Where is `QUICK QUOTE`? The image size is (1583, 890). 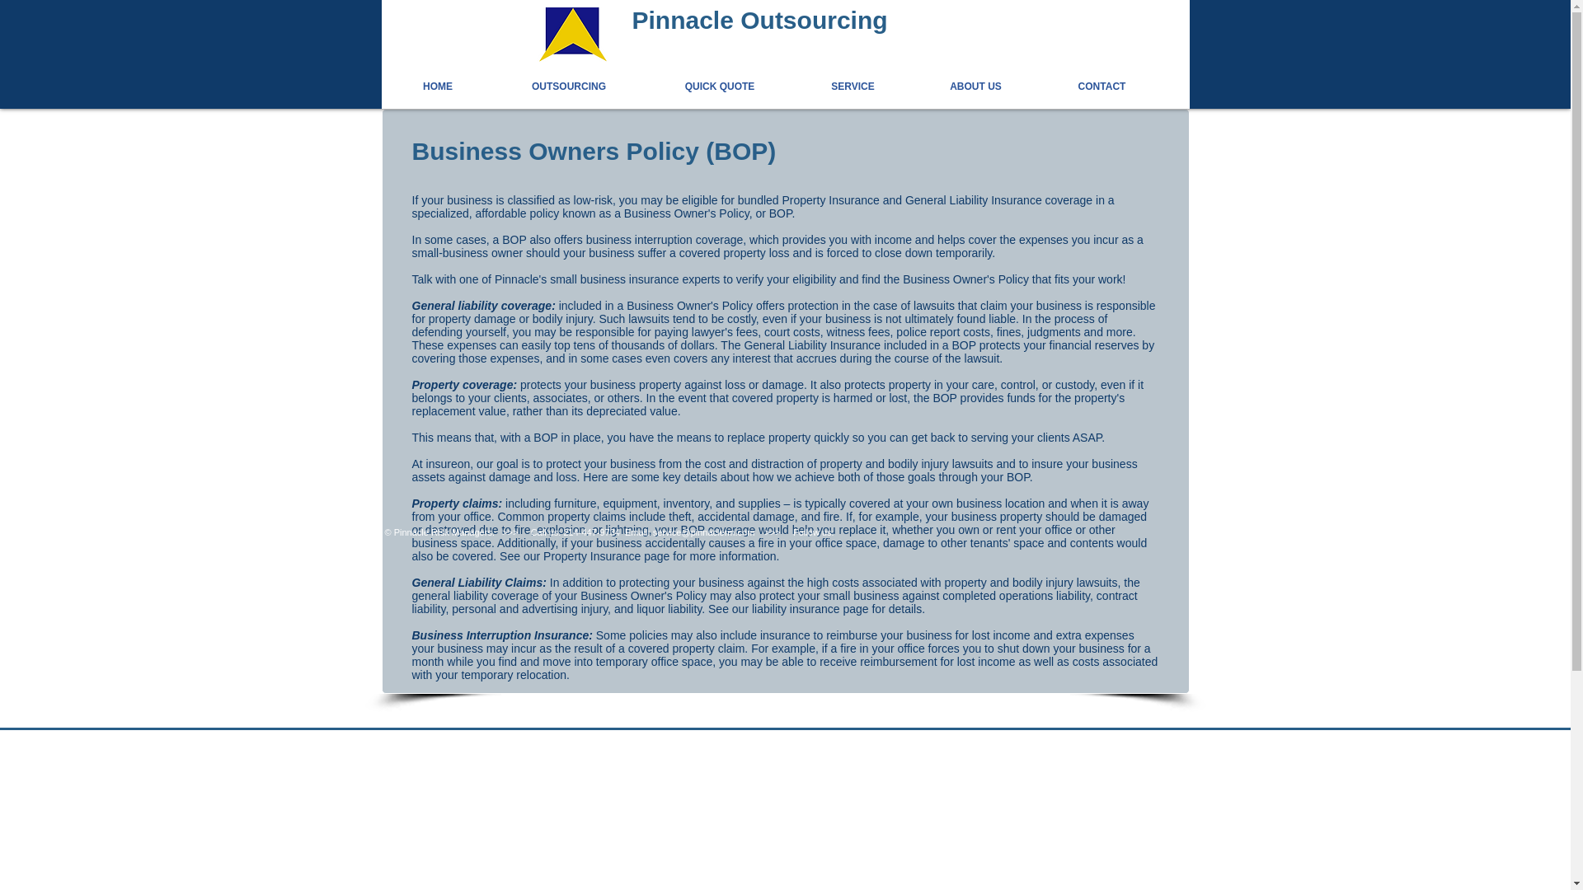
QUICK QUOTE is located at coordinates (694, 86).